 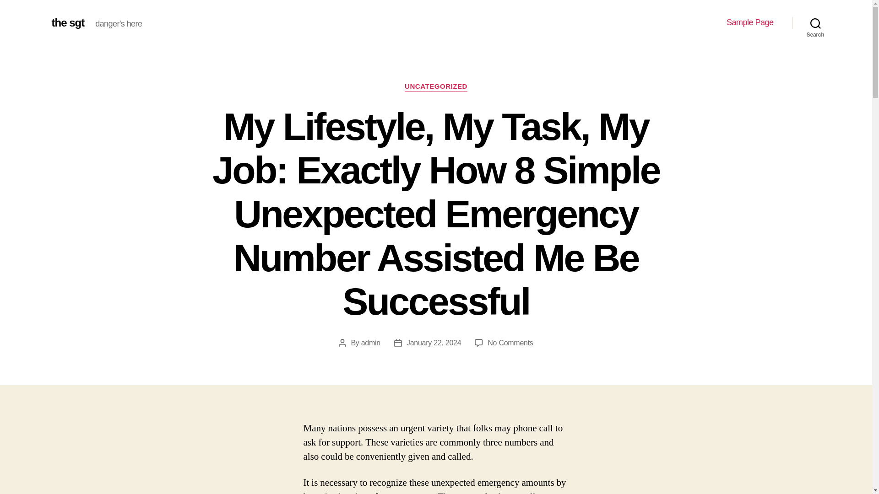 What do you see at coordinates (371, 343) in the screenshot?
I see `admin` at bounding box center [371, 343].